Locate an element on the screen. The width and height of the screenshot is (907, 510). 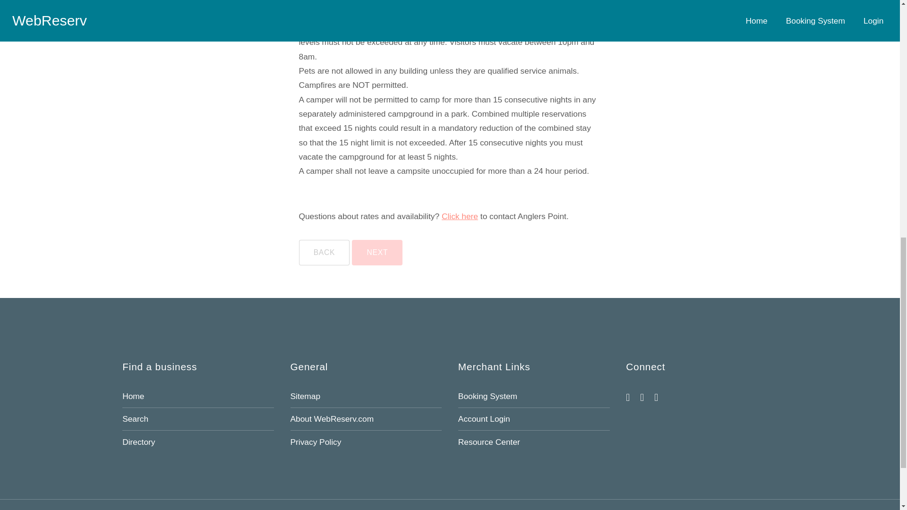
Click here is located at coordinates (460, 216).